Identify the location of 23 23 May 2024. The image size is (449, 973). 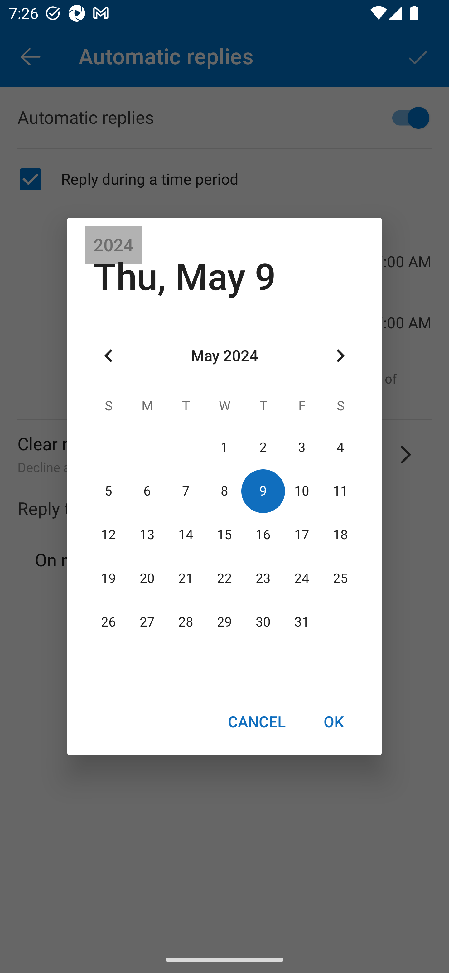
(263, 578).